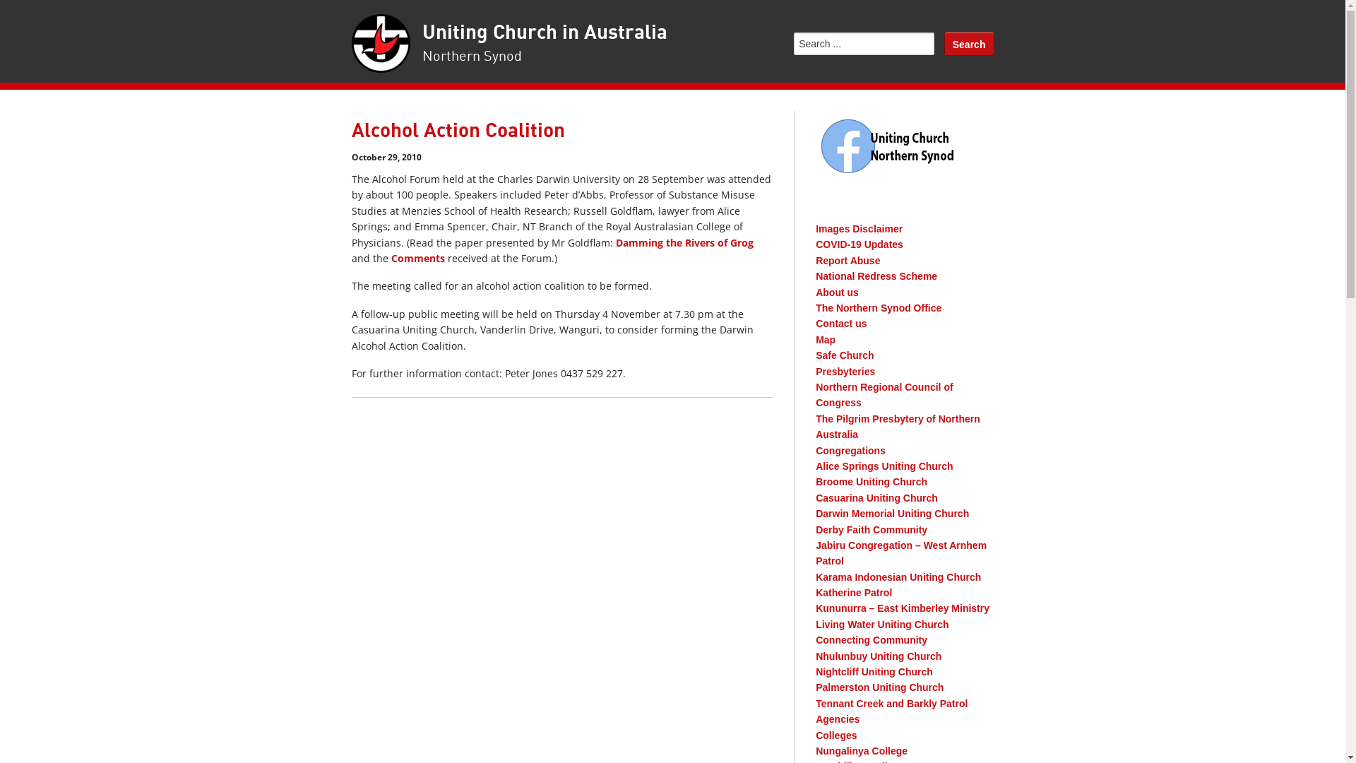 The height and width of the screenshot is (763, 1356). I want to click on About us, so click(838, 292).